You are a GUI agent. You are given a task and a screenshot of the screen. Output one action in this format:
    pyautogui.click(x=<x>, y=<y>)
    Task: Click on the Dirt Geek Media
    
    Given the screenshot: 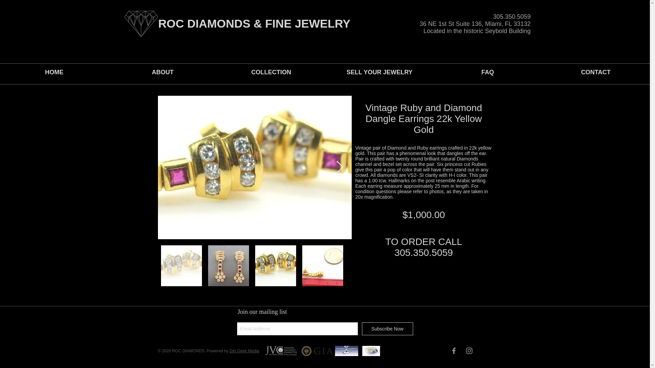 What is the action you would take?
    pyautogui.click(x=244, y=351)
    